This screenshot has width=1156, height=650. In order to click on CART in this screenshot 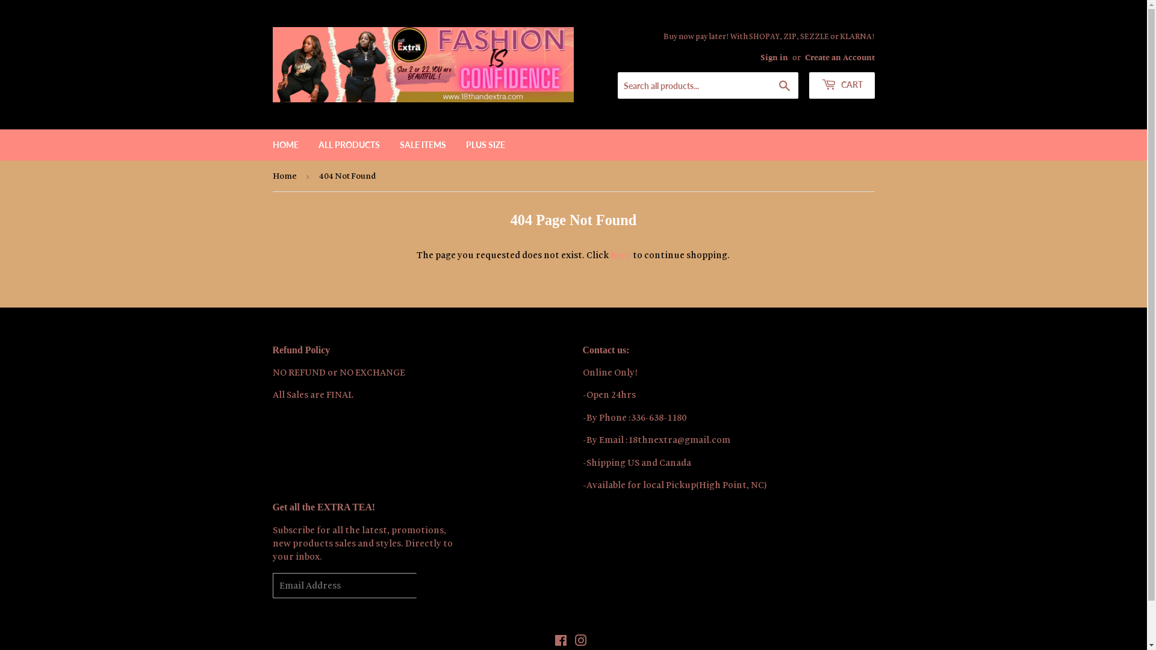, I will do `click(842, 85)`.